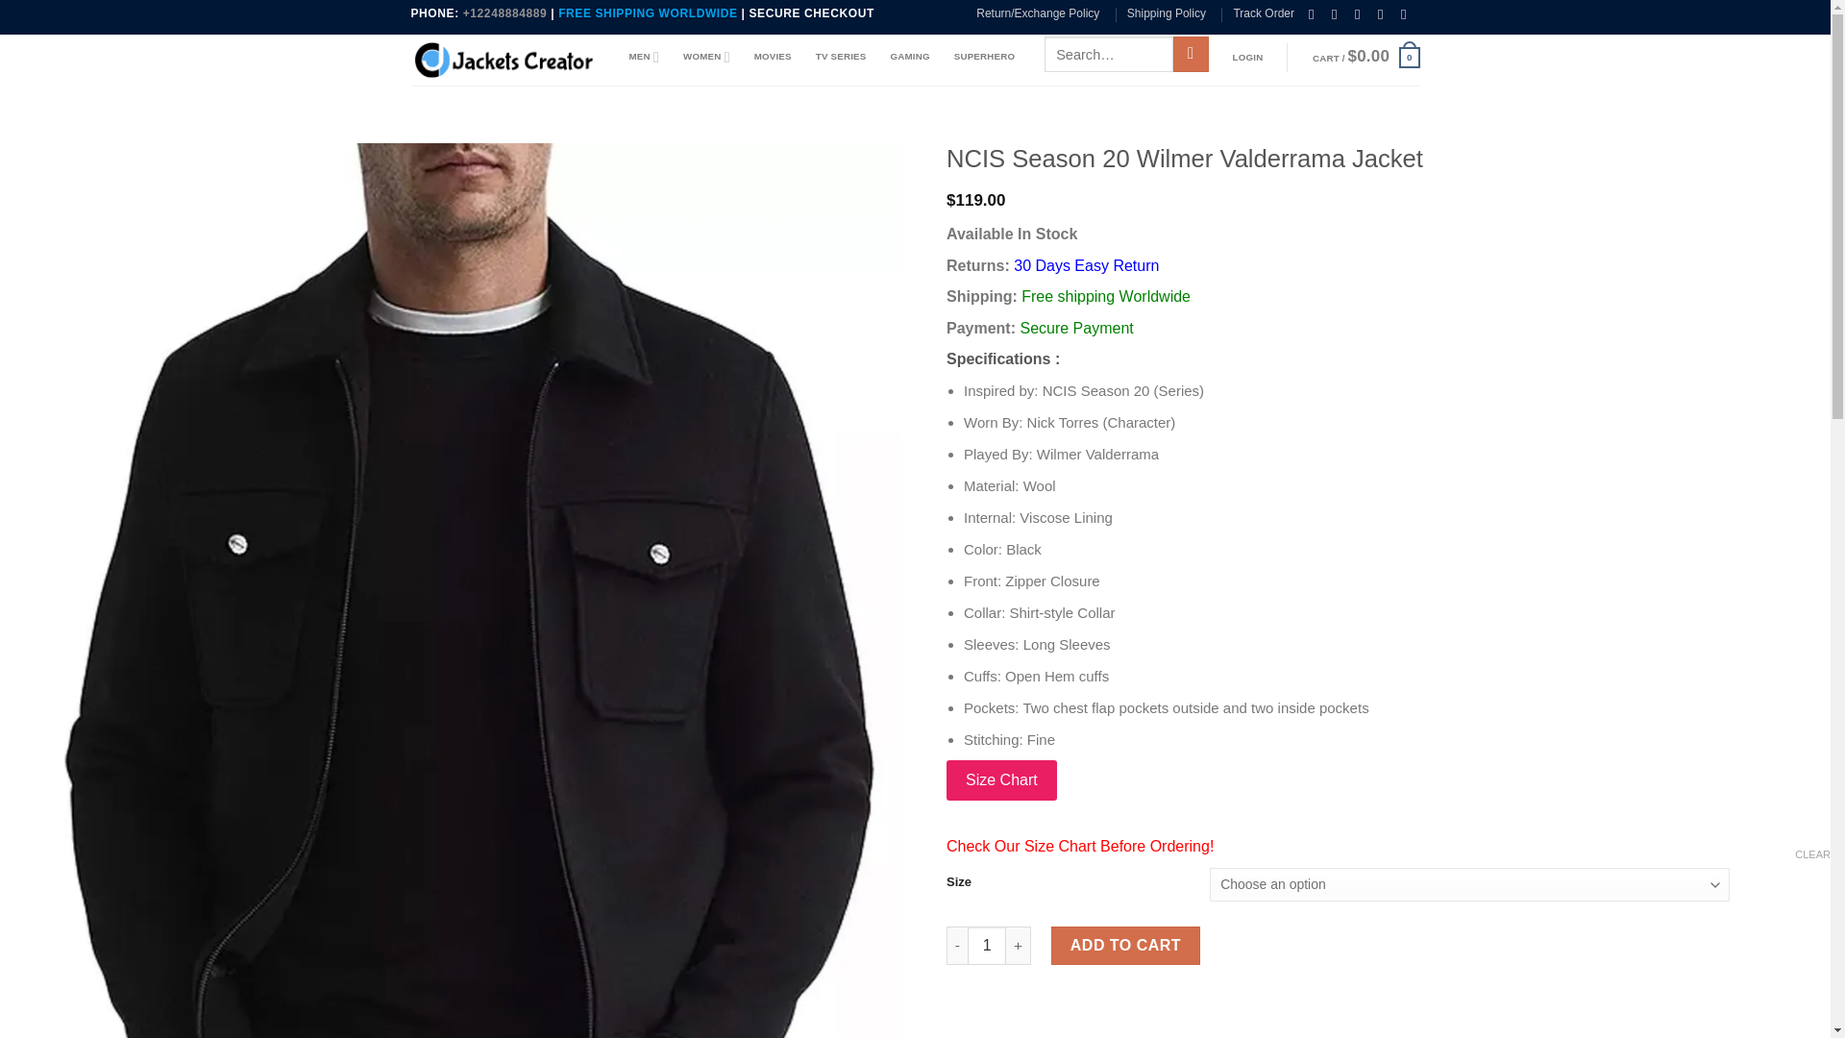 The width and height of the screenshot is (1845, 1038). I want to click on Jackets Creator, so click(505, 60).